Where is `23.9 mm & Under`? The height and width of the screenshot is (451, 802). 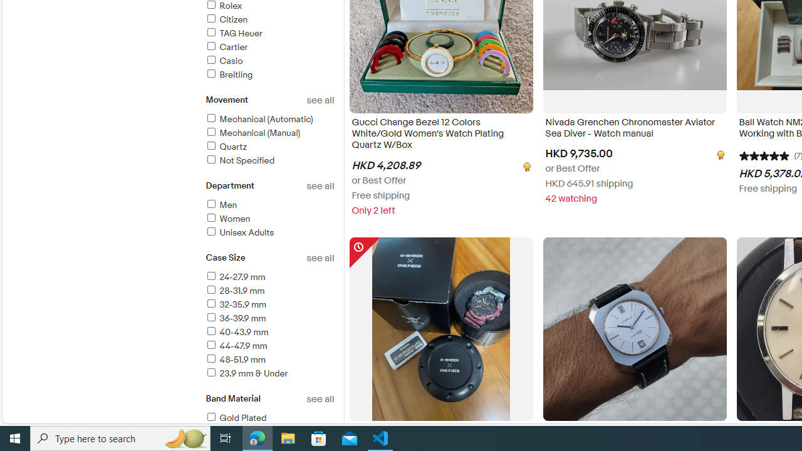
23.9 mm & Under is located at coordinates (269, 374).